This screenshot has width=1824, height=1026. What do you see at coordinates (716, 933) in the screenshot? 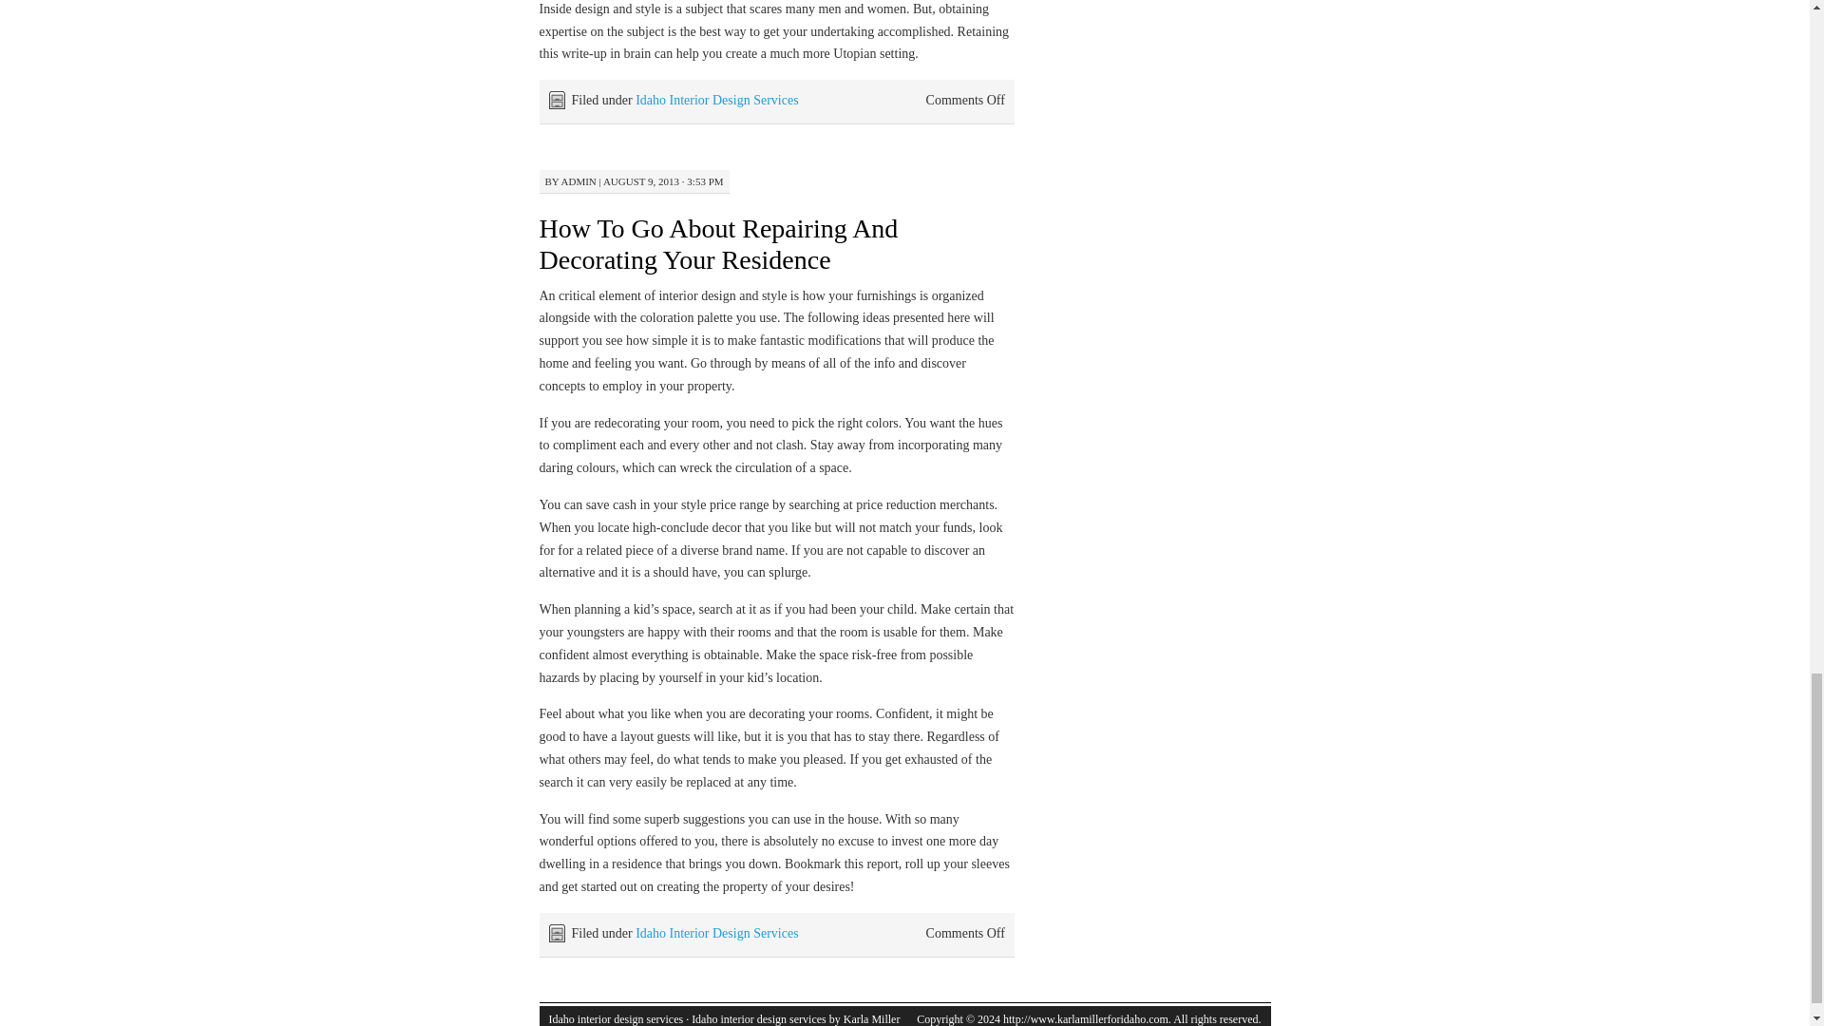
I see `Idaho Interior Design Services` at bounding box center [716, 933].